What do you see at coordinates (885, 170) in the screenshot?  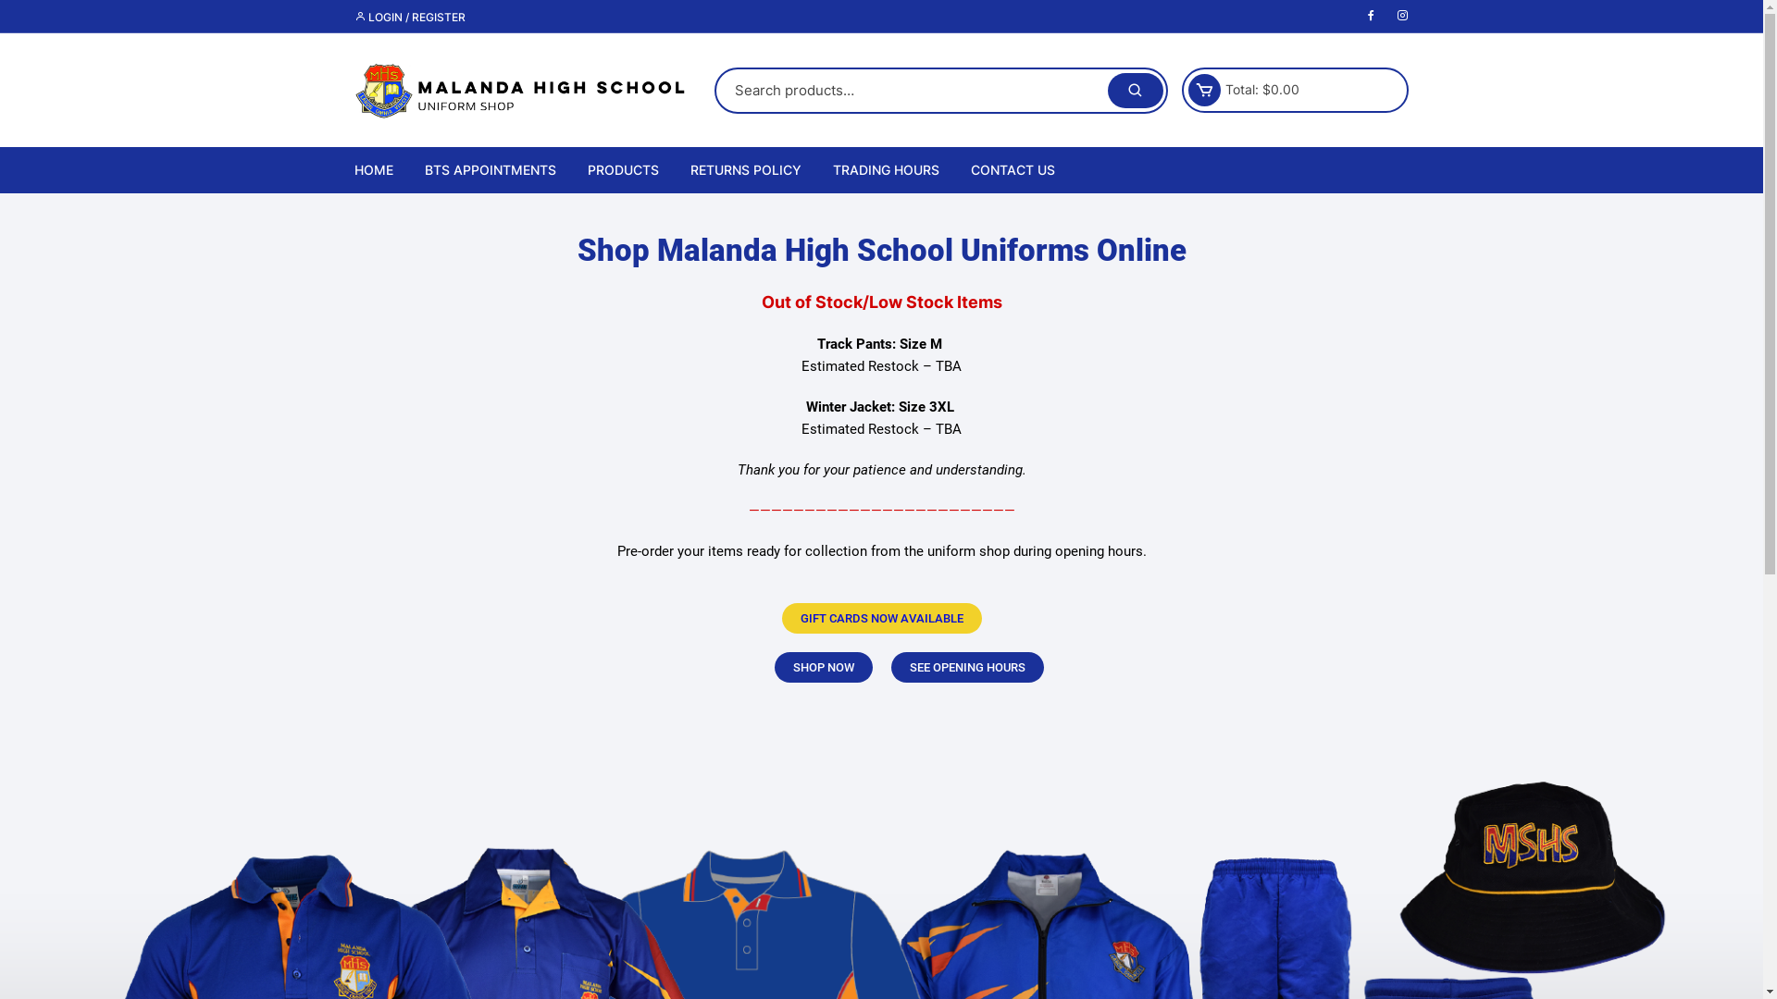 I see `TRADING HOURS` at bounding box center [885, 170].